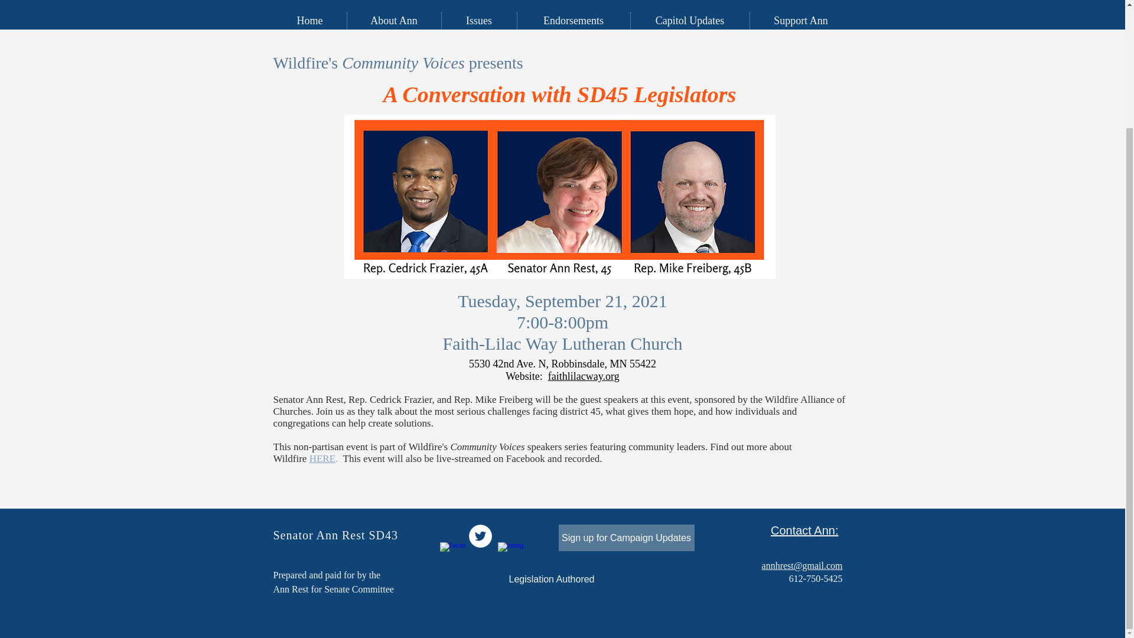 The image size is (1134, 638). What do you see at coordinates (478, 20) in the screenshot?
I see `Issues` at bounding box center [478, 20].